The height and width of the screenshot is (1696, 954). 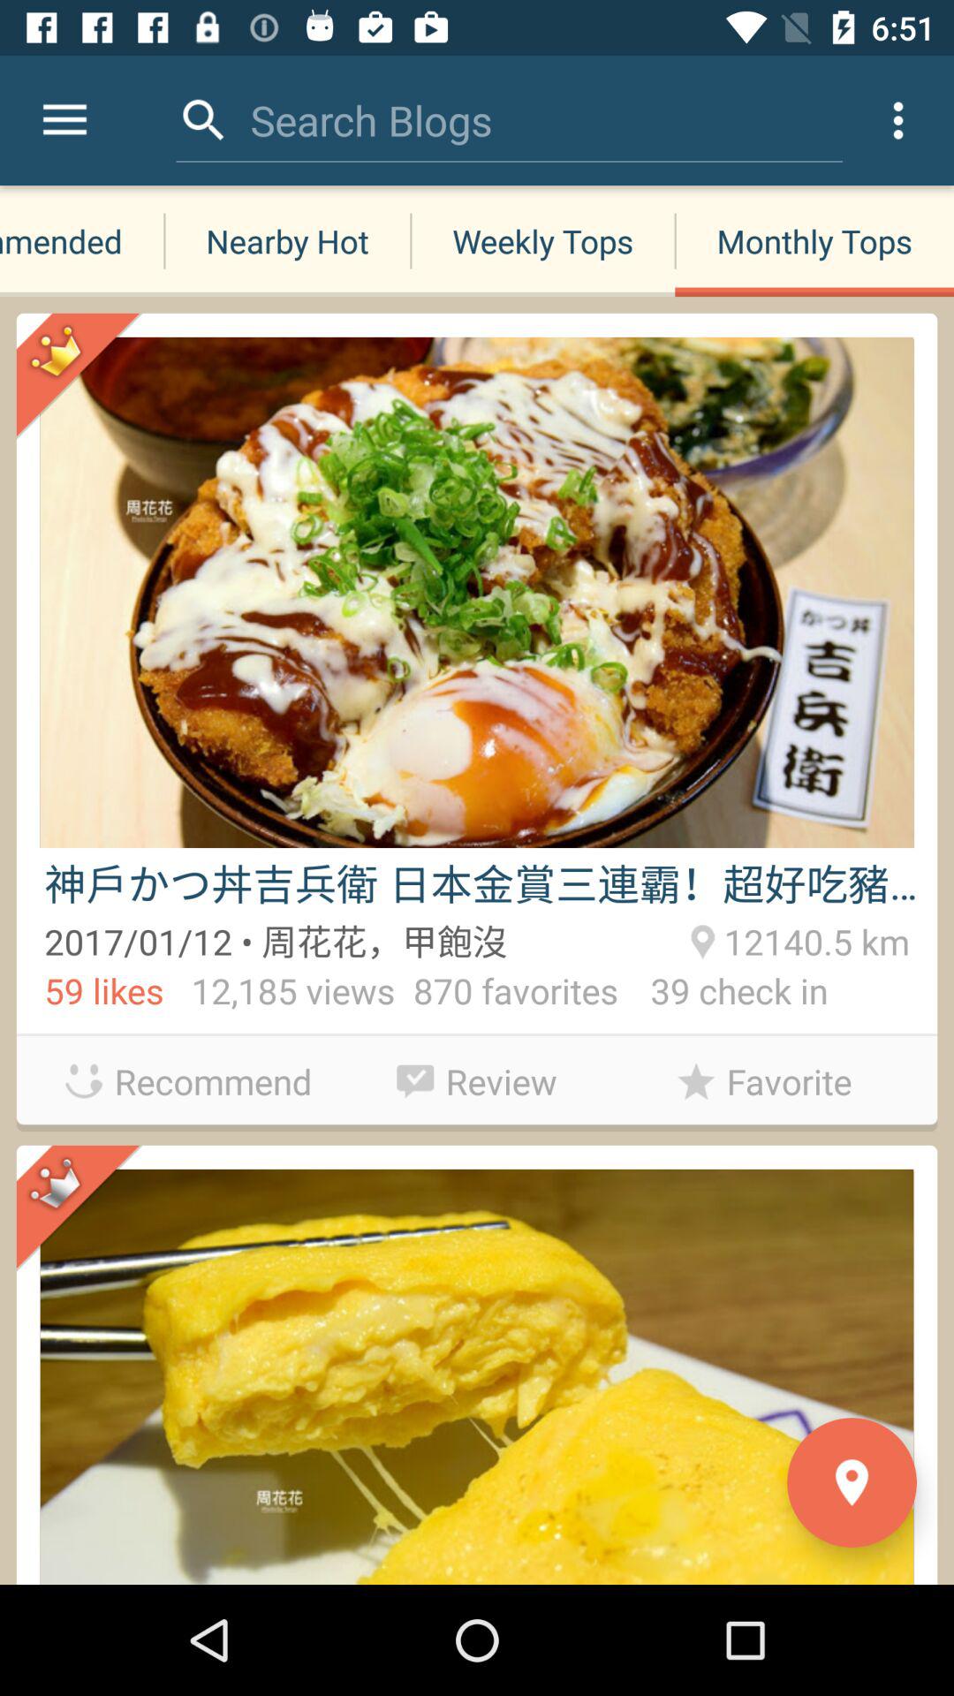 I want to click on launch the icon above 39 check in, so click(x=814, y=939).